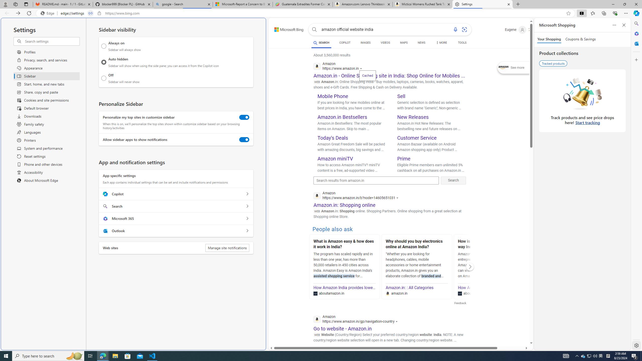  I want to click on What is Amazon easy & how does it work in India?, so click(344, 245).